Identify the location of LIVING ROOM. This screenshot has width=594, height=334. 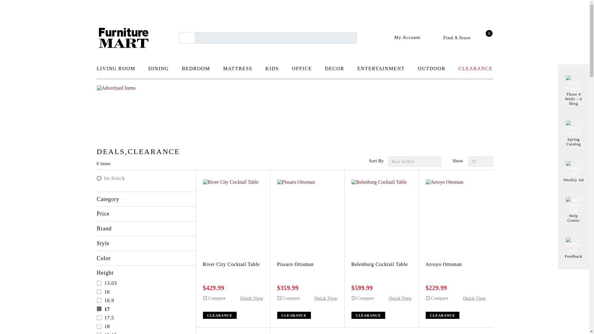
(116, 71).